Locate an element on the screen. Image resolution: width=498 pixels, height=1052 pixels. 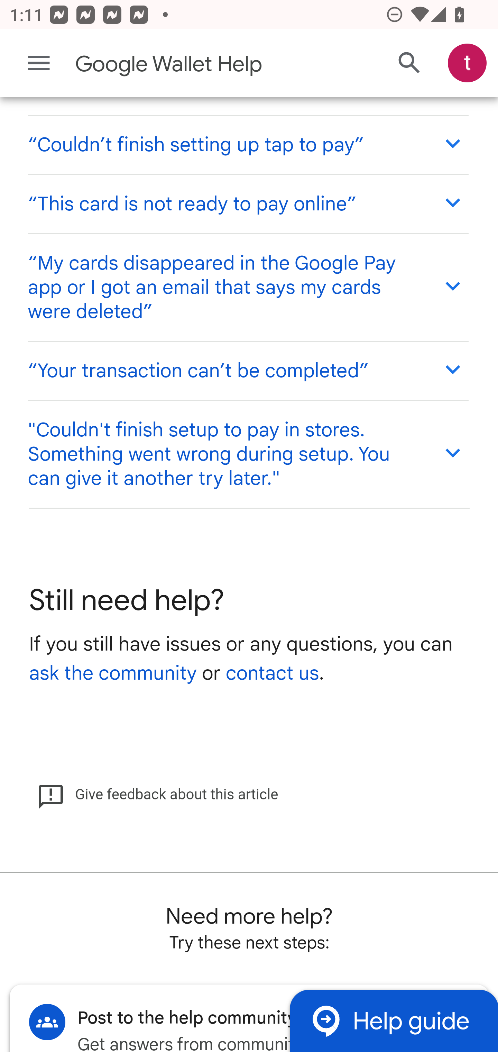
“This card is not ready to pay online” is located at coordinates (248, 204).